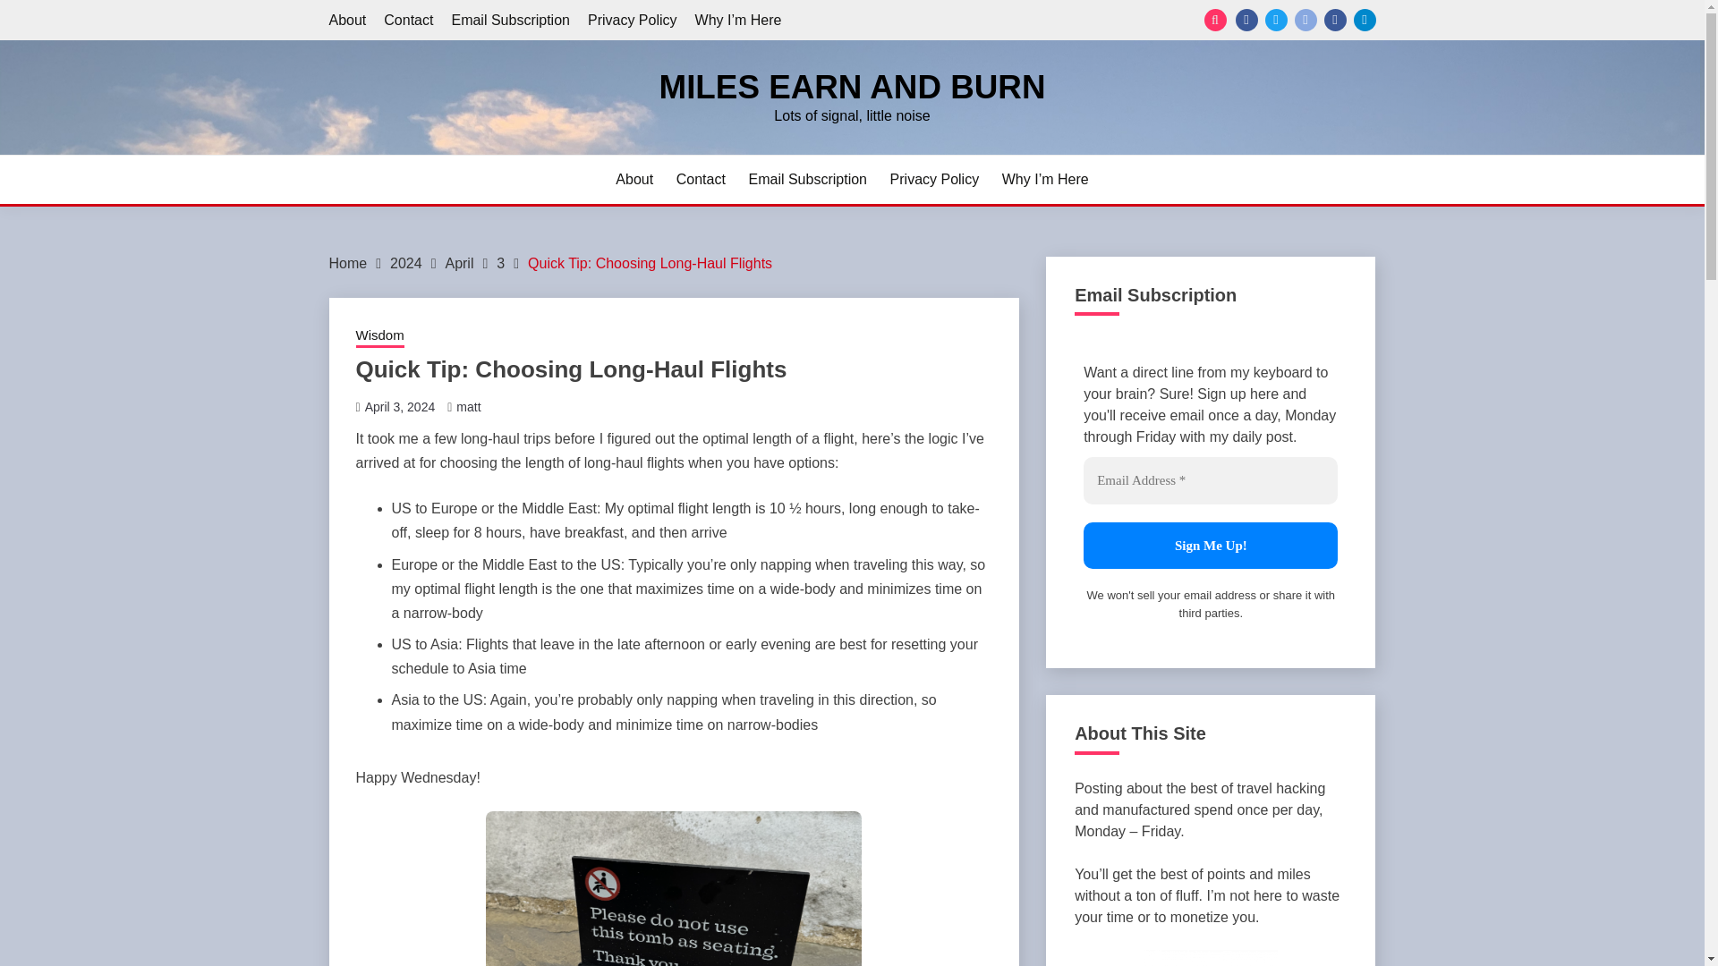  Describe the element at coordinates (851, 86) in the screenshot. I see `MILES EARN AND BURN` at that location.